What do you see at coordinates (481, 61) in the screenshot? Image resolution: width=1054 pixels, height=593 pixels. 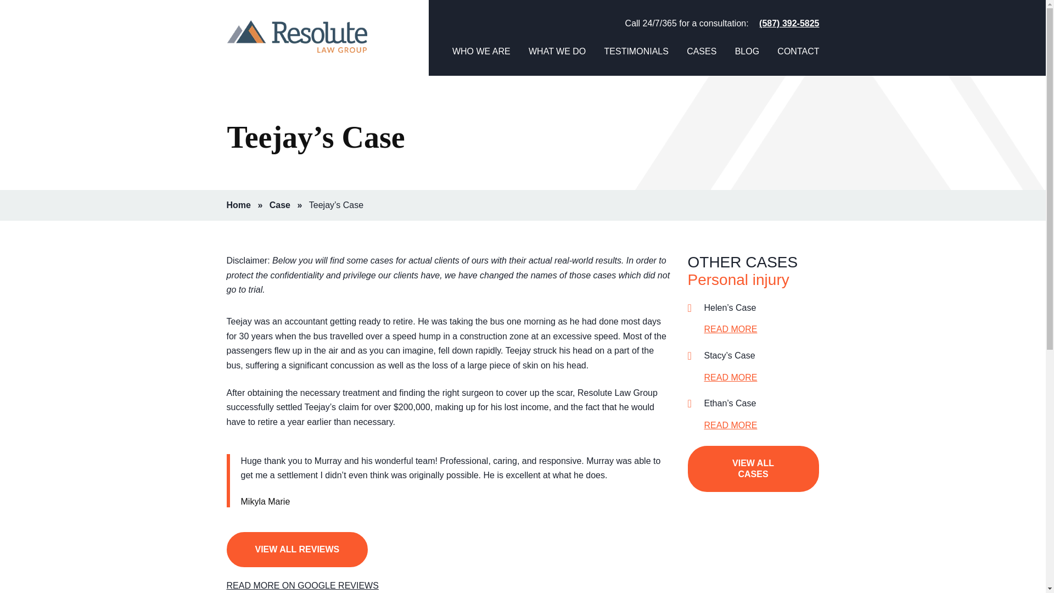 I see `WHO WE ARE` at bounding box center [481, 61].